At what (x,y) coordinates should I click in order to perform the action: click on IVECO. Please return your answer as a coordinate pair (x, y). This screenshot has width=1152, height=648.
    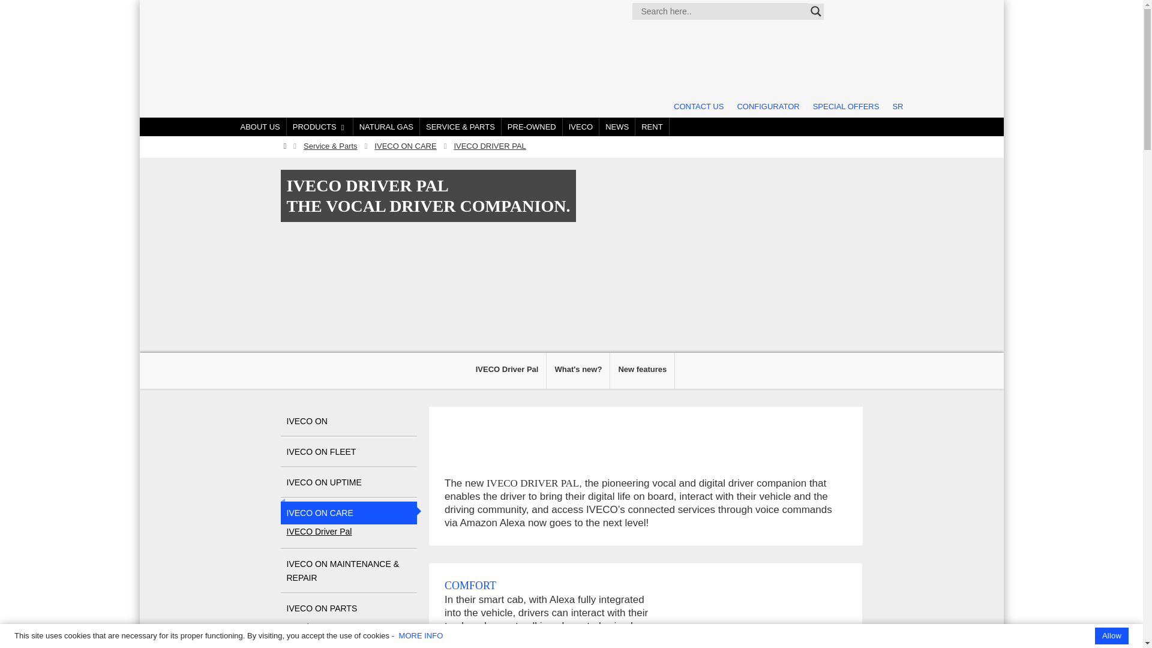
    Looking at the image, I should click on (581, 127).